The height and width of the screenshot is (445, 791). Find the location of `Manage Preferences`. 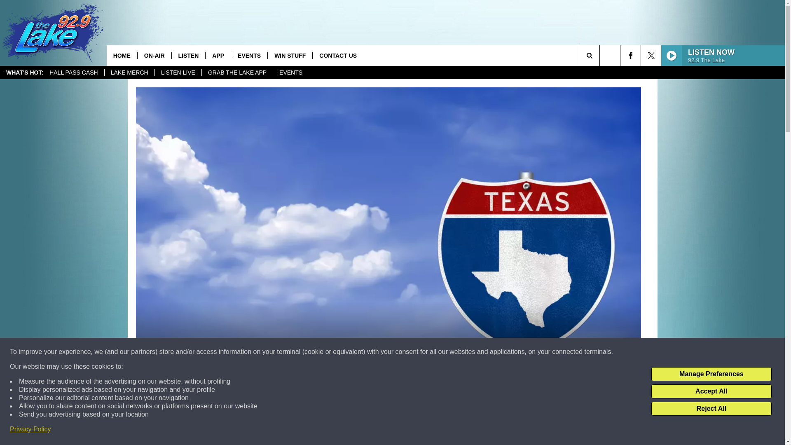

Manage Preferences is located at coordinates (711, 374).